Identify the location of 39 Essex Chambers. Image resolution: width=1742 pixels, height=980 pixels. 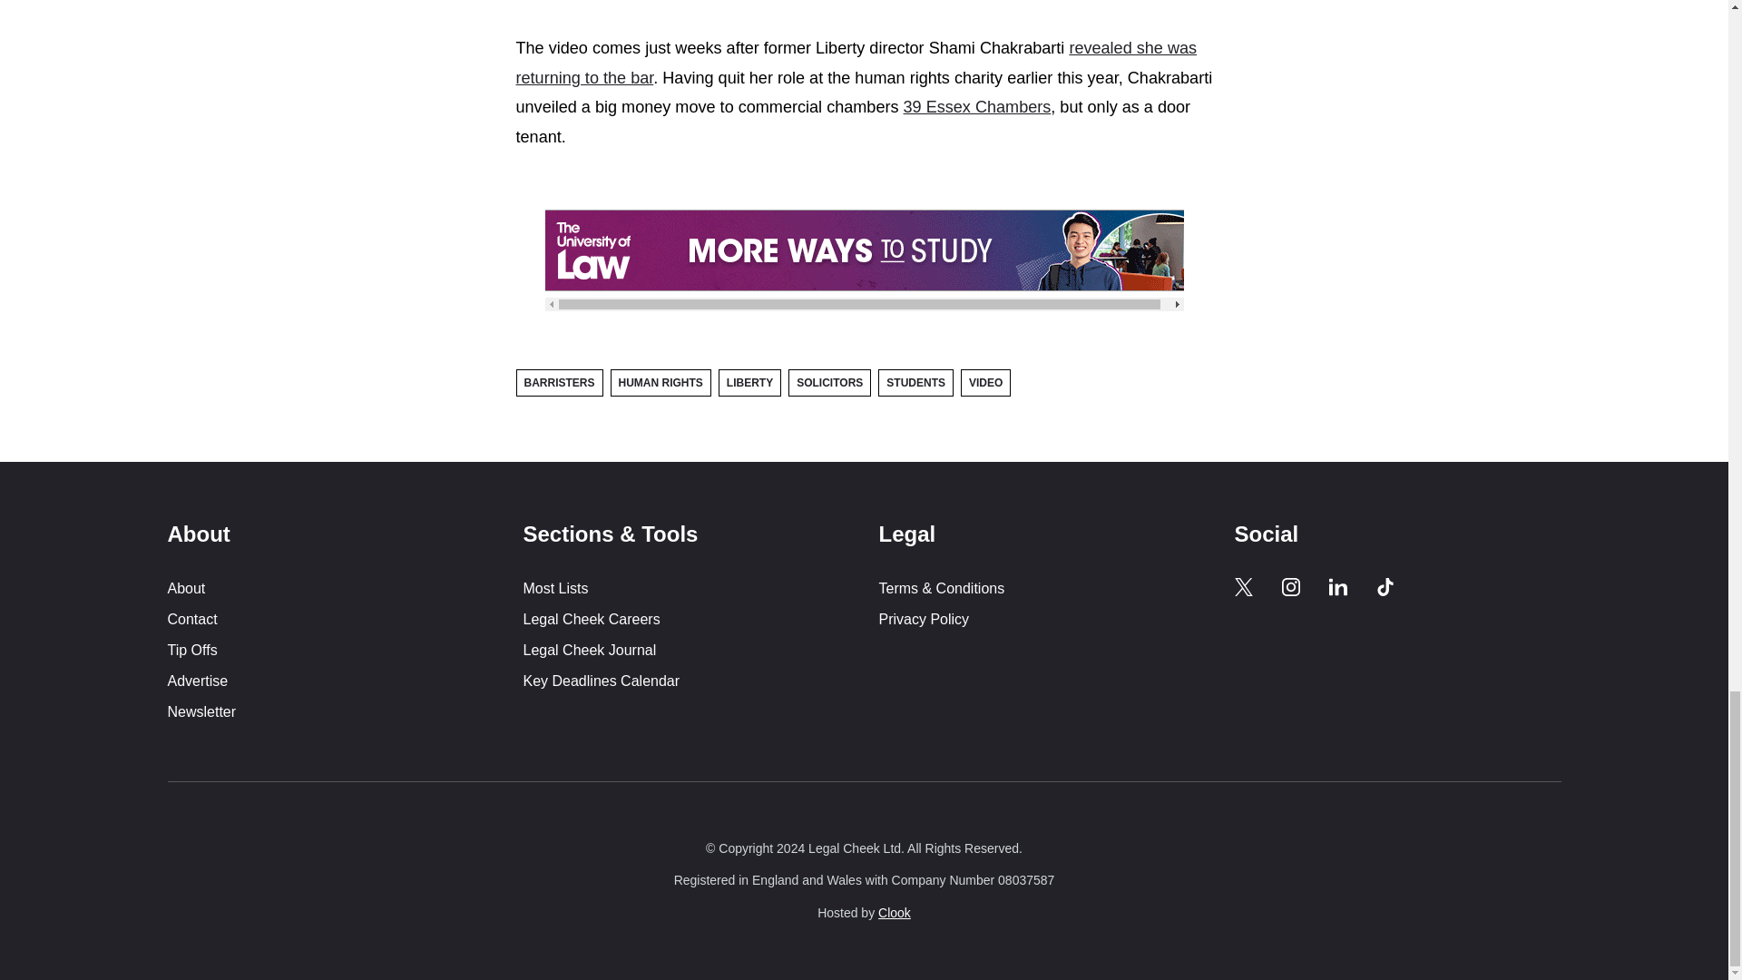
(978, 107).